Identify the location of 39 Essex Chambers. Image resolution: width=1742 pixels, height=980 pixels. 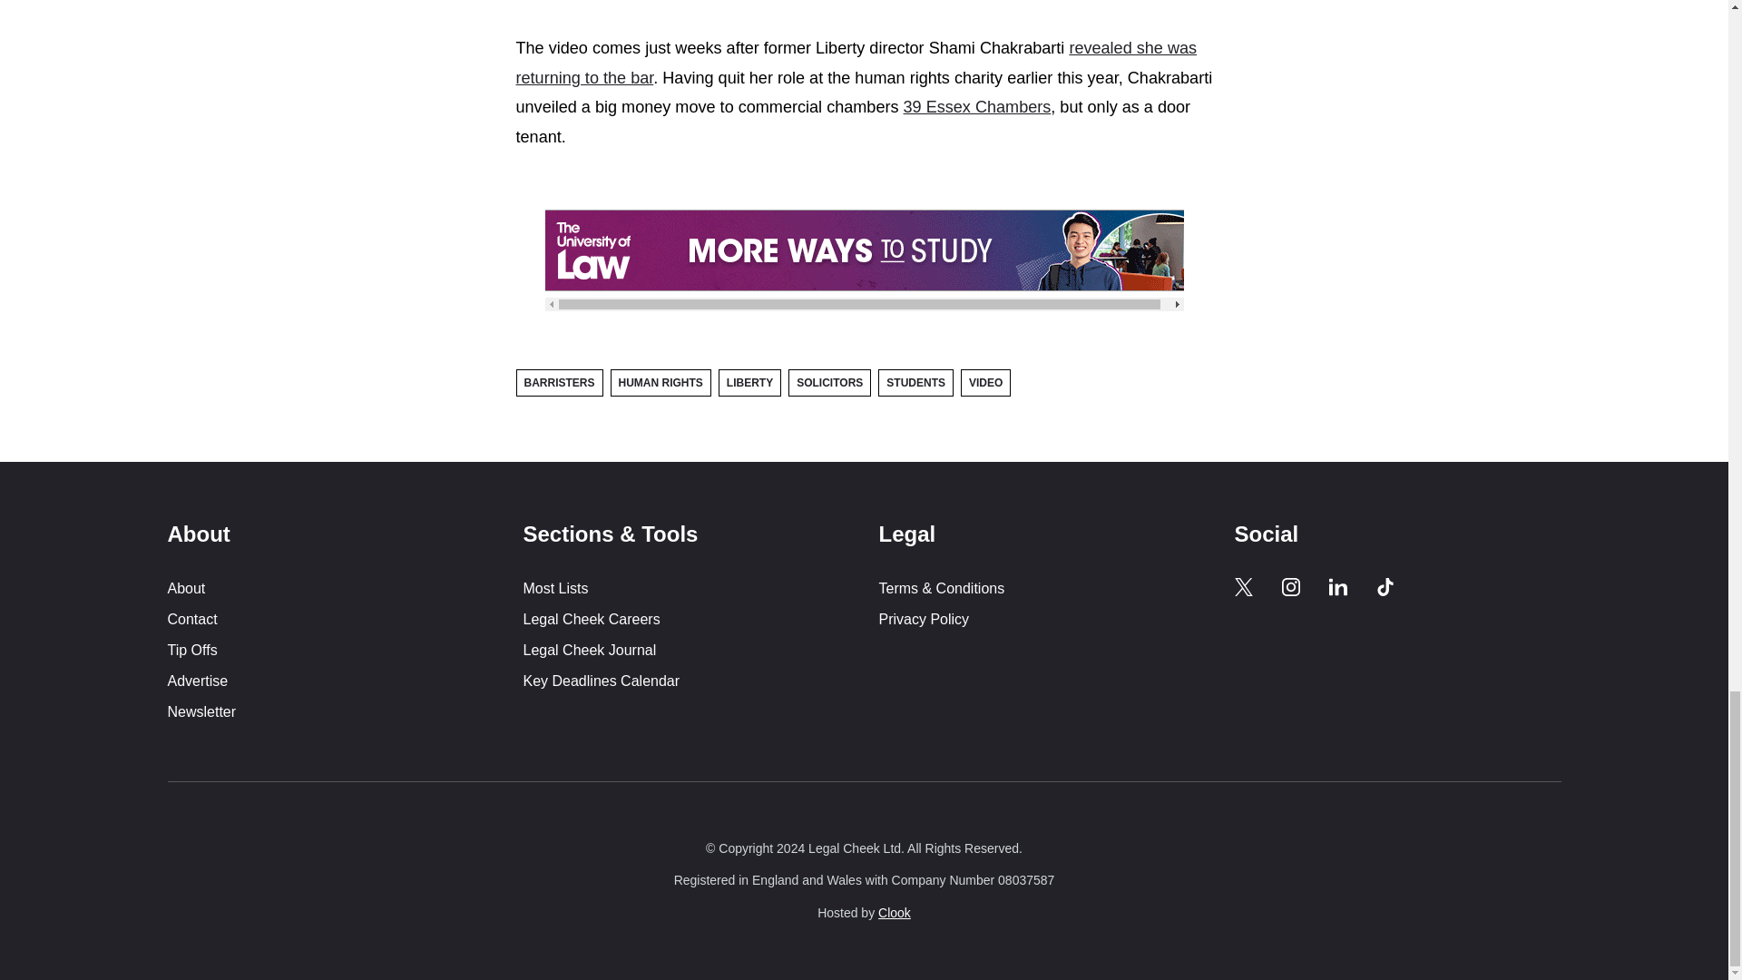
(978, 107).